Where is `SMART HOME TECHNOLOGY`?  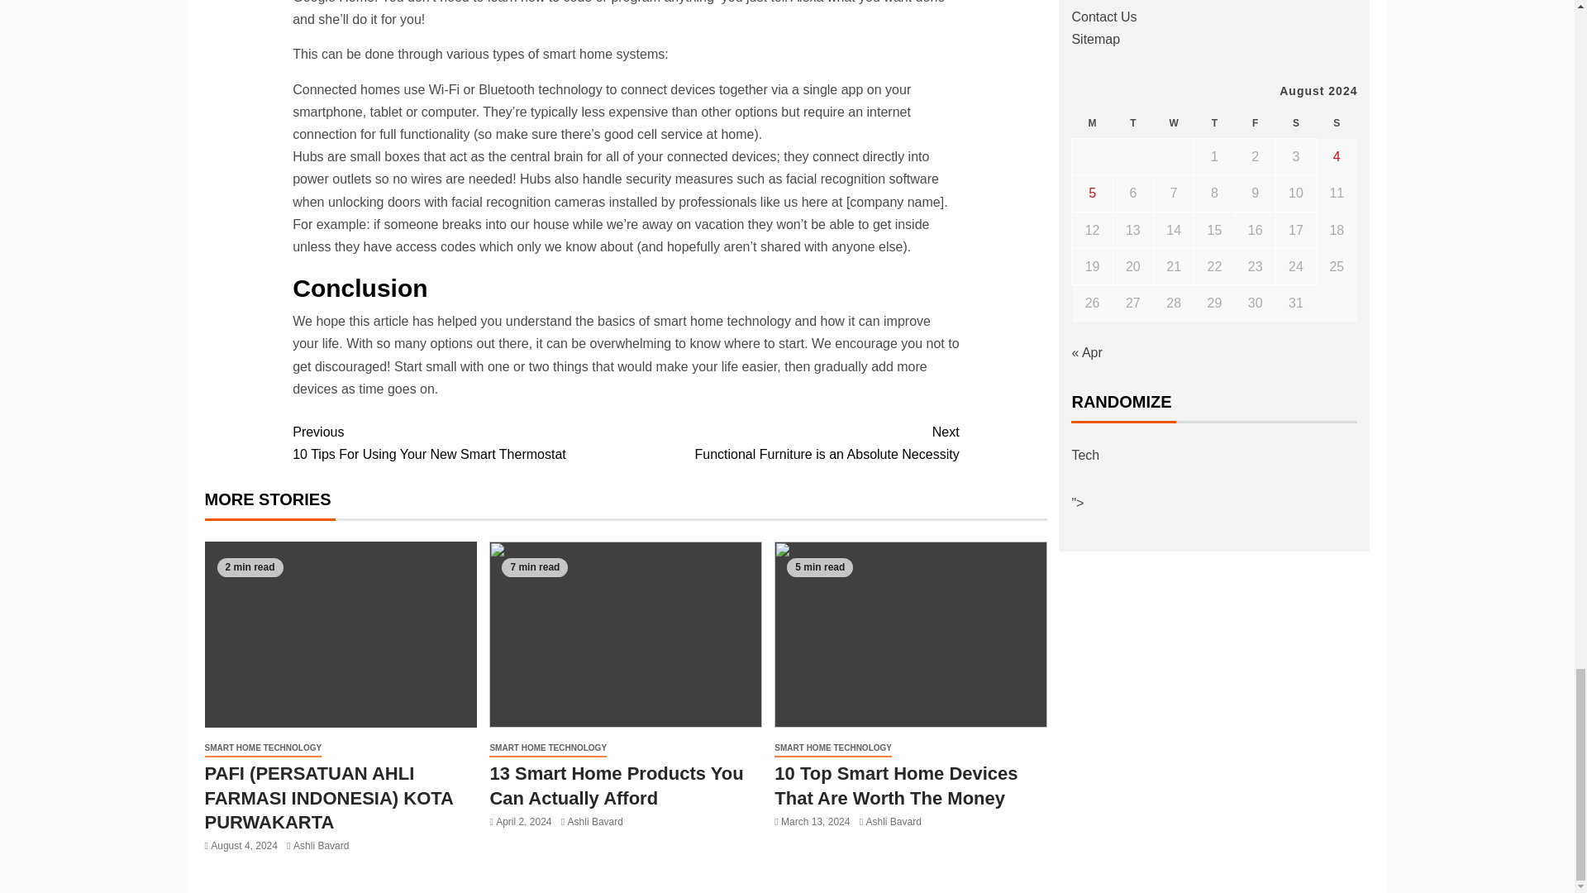
SMART HOME TECHNOLOGY is located at coordinates (1214, 123).